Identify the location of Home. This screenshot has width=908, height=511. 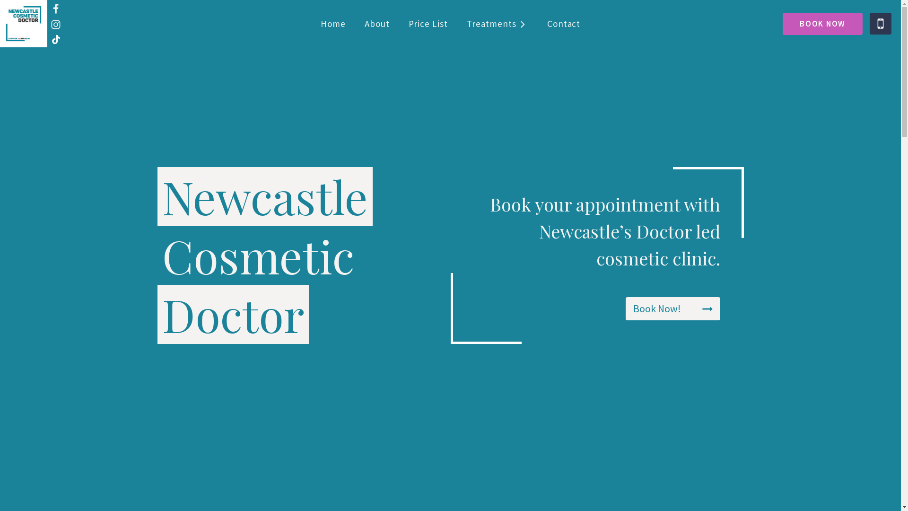
(333, 24).